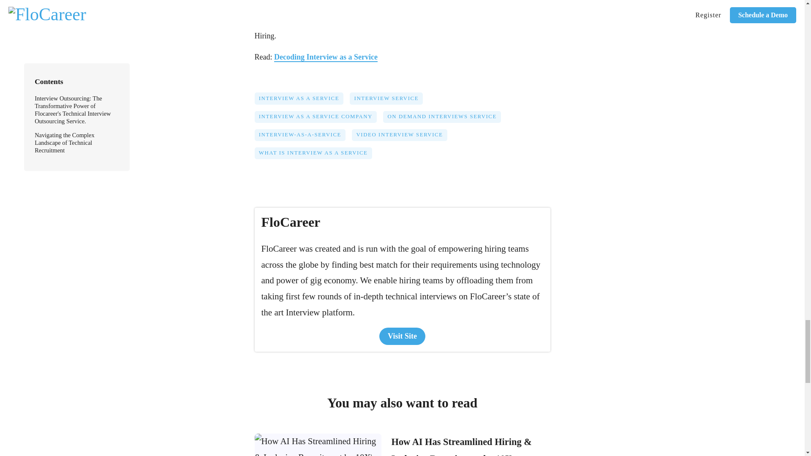 The height and width of the screenshot is (456, 811). Describe the element at coordinates (389, 101) in the screenshot. I see `INTERVIEW SERVICE` at that location.